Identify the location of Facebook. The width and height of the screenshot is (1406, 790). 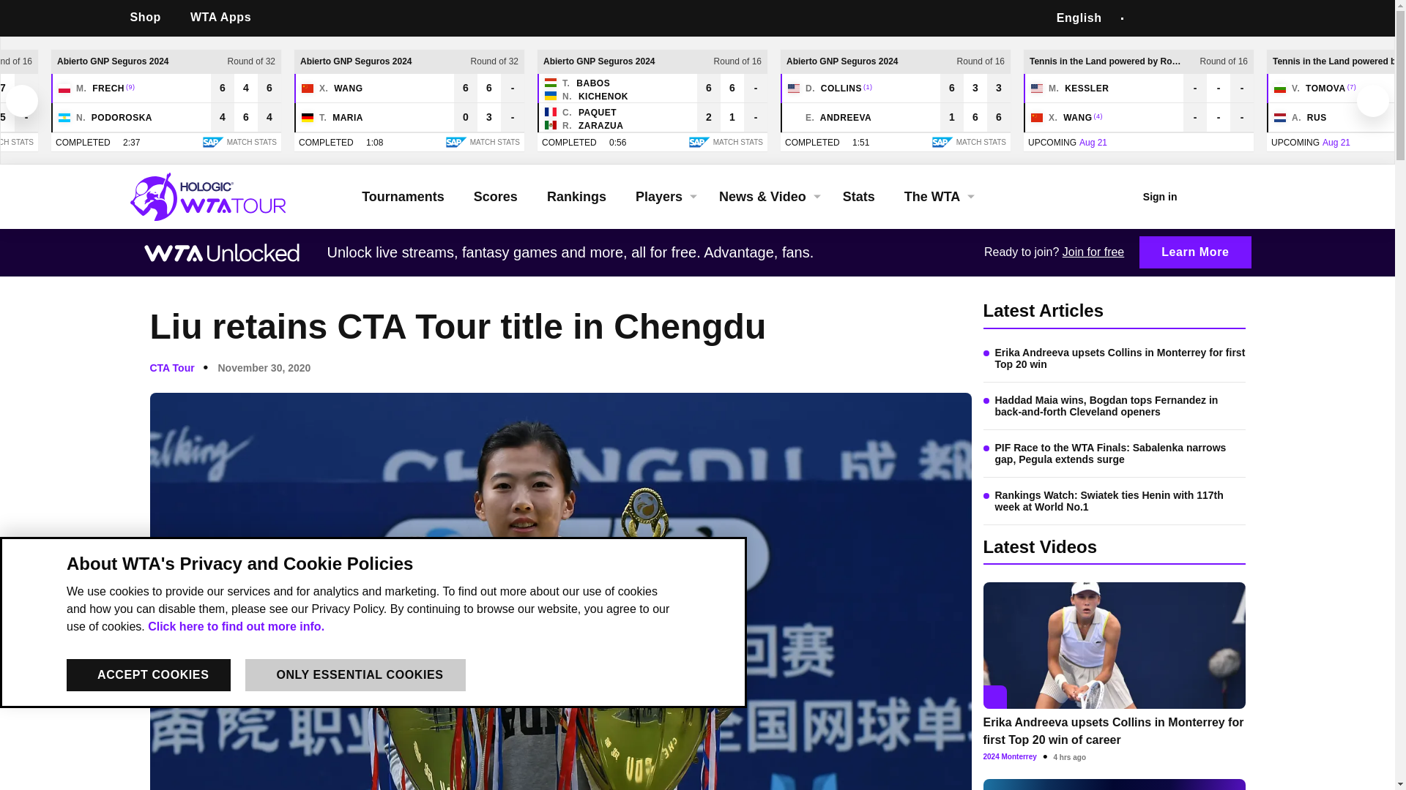
(1145, 18).